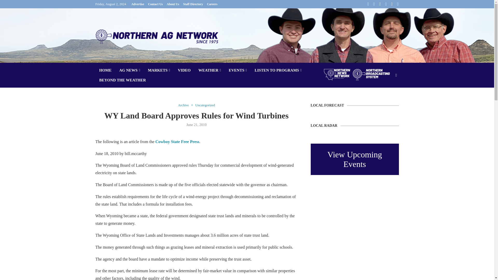  I want to click on Staff Directory, so click(193, 4).